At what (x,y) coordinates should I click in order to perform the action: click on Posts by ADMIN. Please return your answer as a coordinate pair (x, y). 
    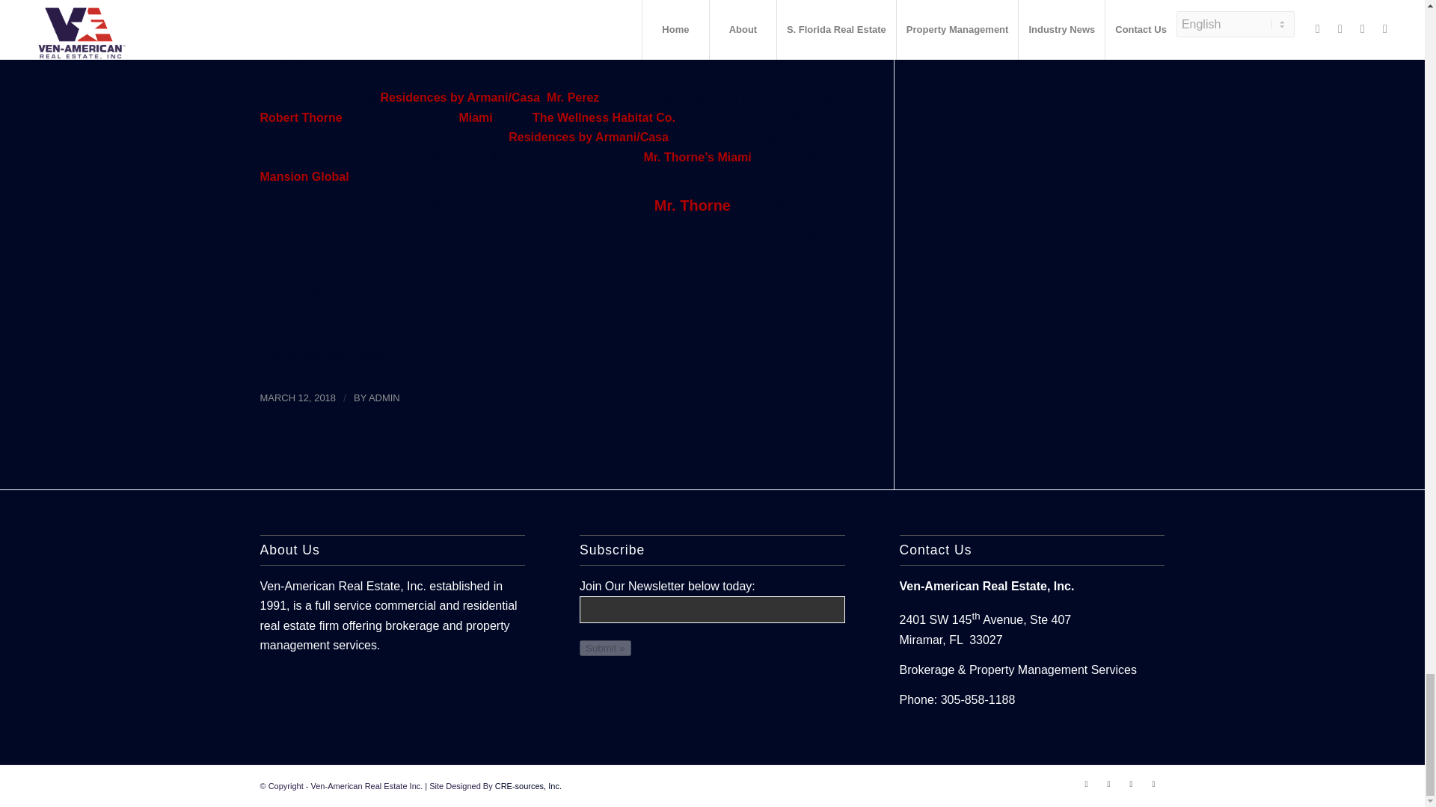
    Looking at the image, I should click on (384, 398).